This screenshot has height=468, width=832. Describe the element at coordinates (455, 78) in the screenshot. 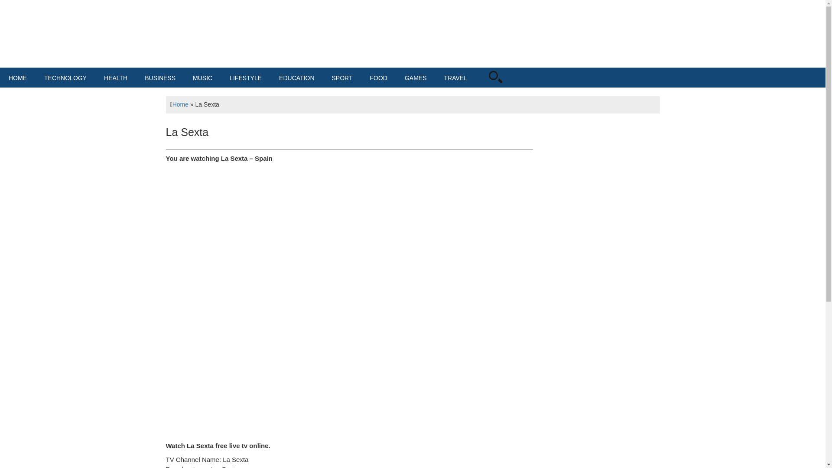

I see `TRAVEL` at that location.